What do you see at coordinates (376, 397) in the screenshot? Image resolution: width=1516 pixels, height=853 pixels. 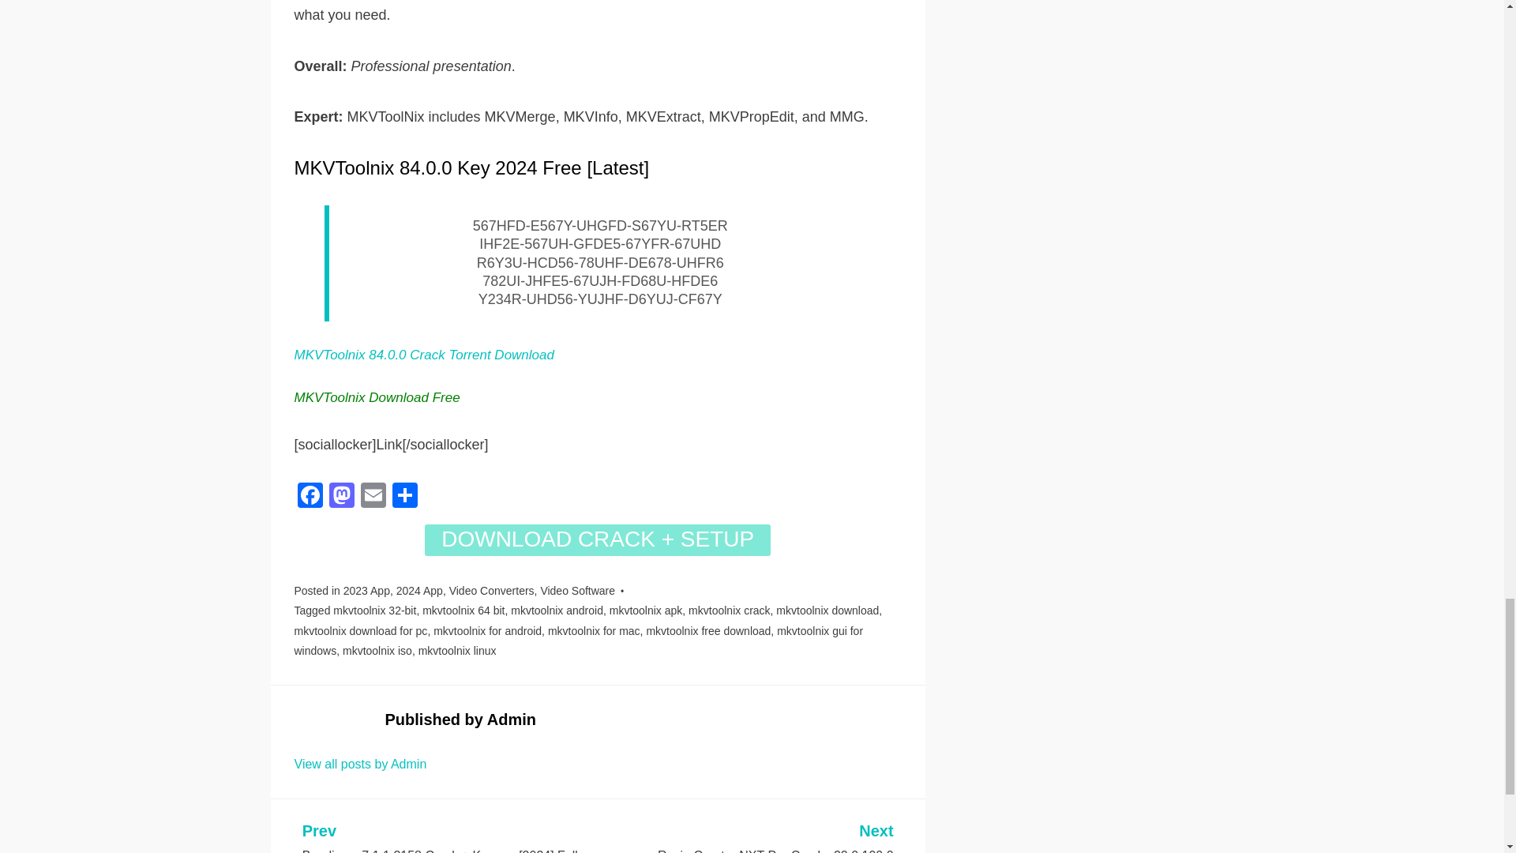 I see `MKVToolnix Download Free` at bounding box center [376, 397].